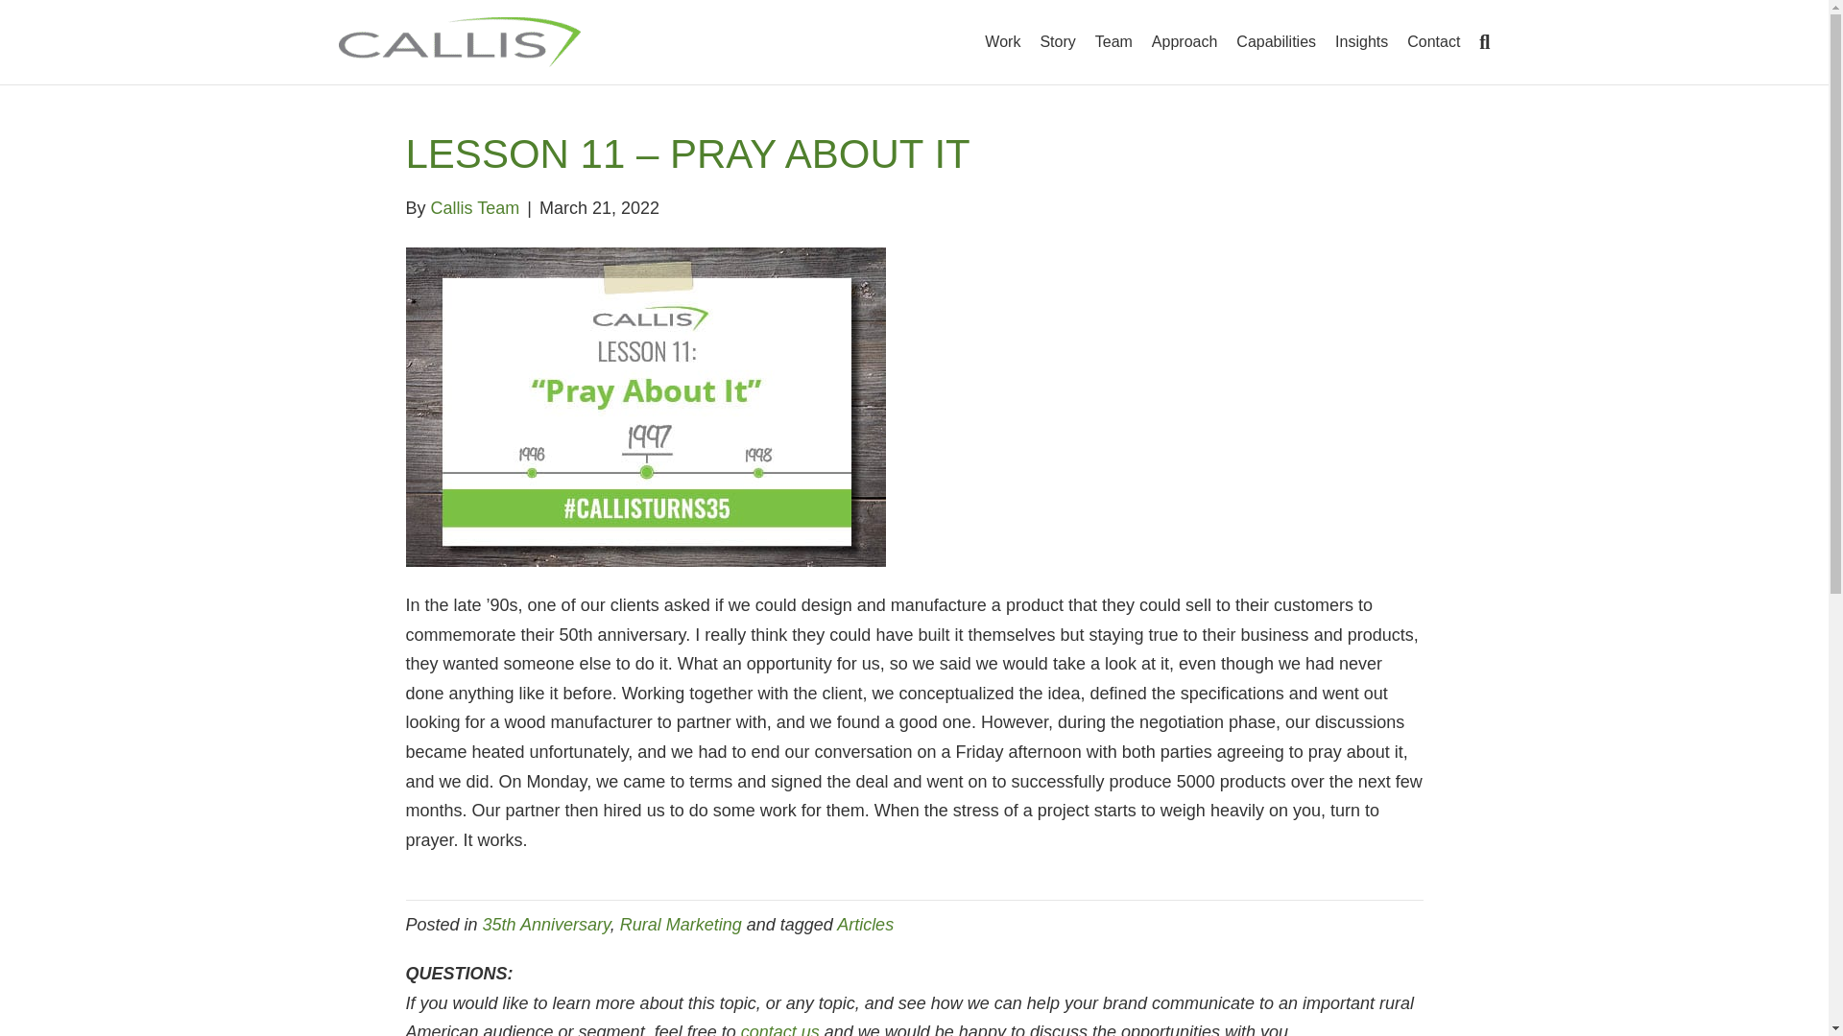 This screenshot has width=1843, height=1036. Describe the element at coordinates (1432, 42) in the screenshot. I see `Contact` at that location.